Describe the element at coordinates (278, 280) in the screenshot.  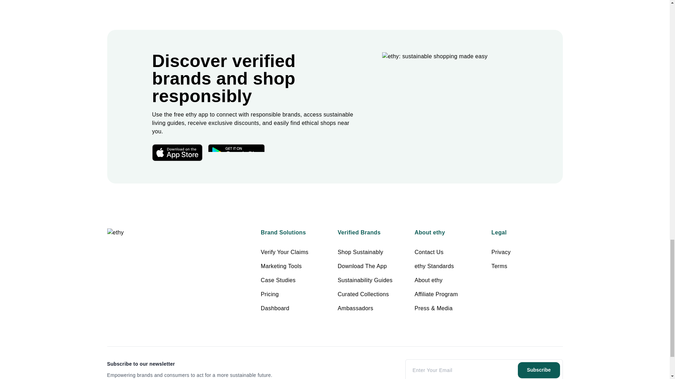
I see `Case Studies` at that location.